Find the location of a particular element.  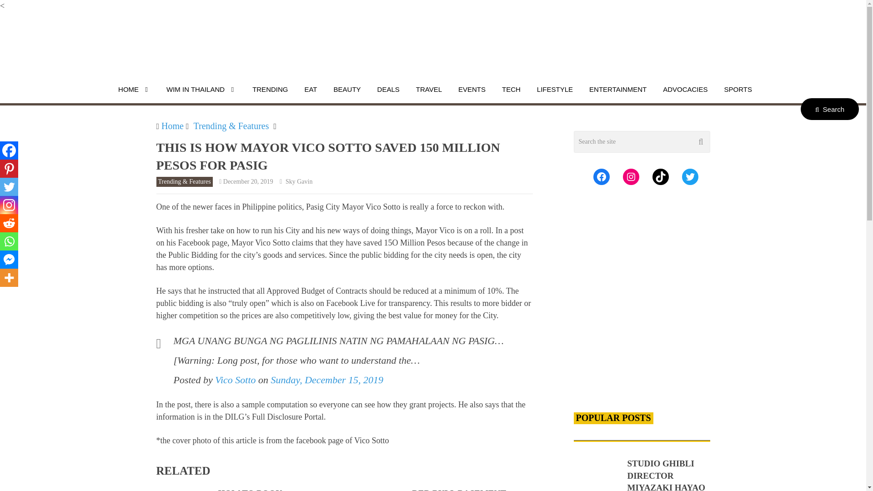

Posts by Sky Gavin is located at coordinates (299, 181).